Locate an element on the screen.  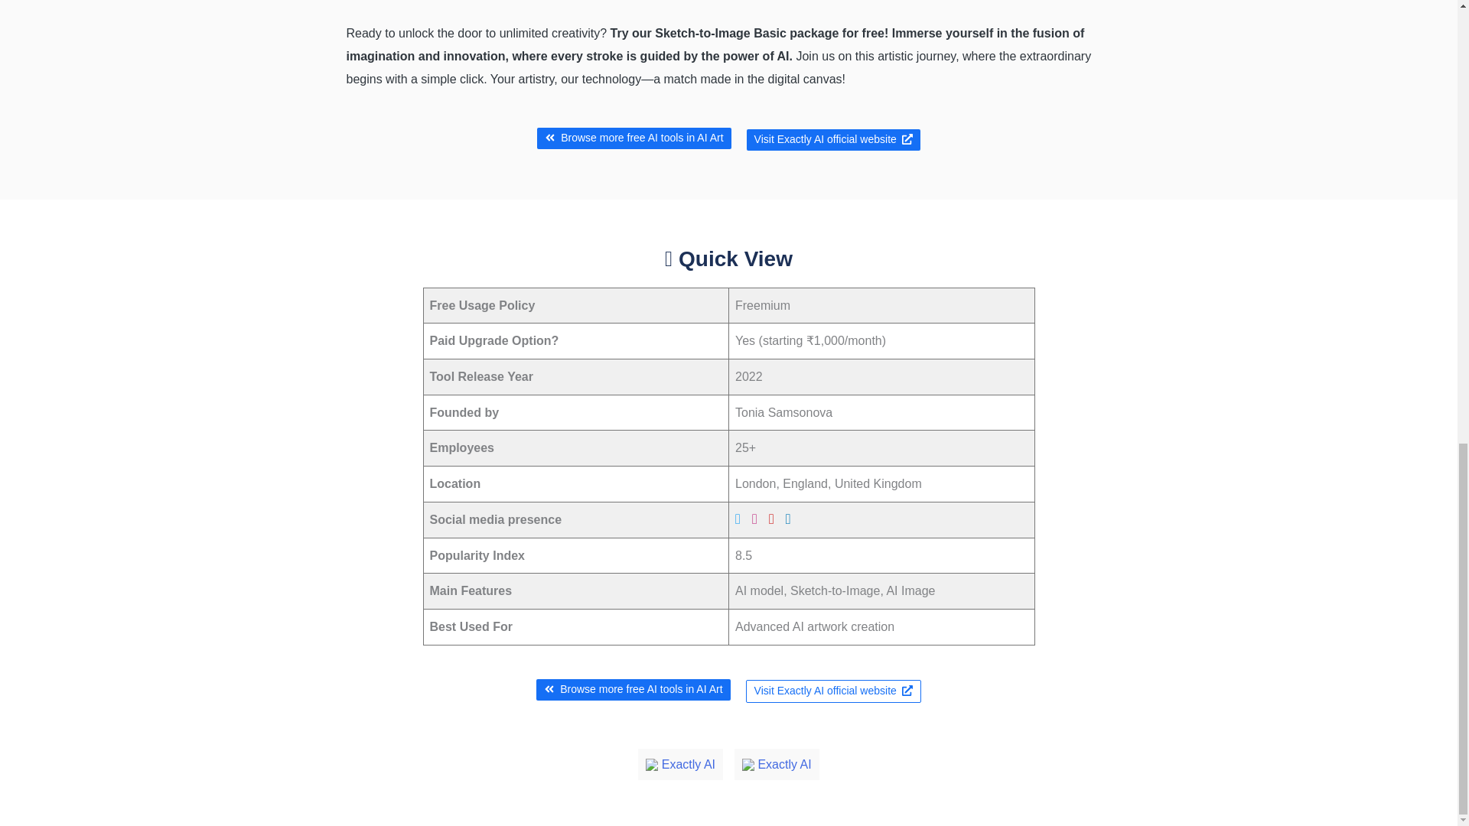
Browse more free AI tools in AI Art is located at coordinates (634, 138).